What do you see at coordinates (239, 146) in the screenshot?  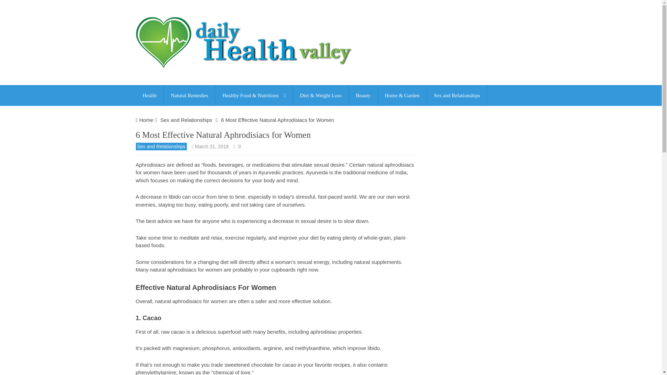 I see `0` at bounding box center [239, 146].